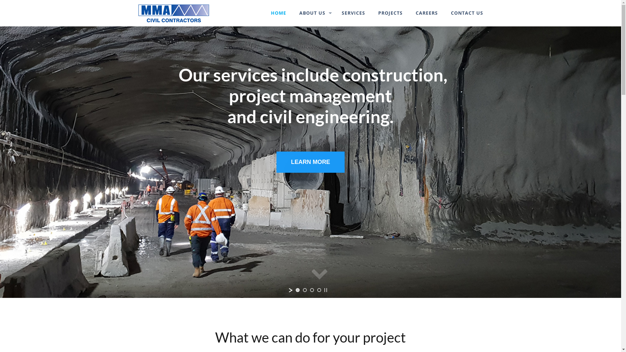  What do you see at coordinates (278, 13) in the screenshot?
I see `HOME` at bounding box center [278, 13].